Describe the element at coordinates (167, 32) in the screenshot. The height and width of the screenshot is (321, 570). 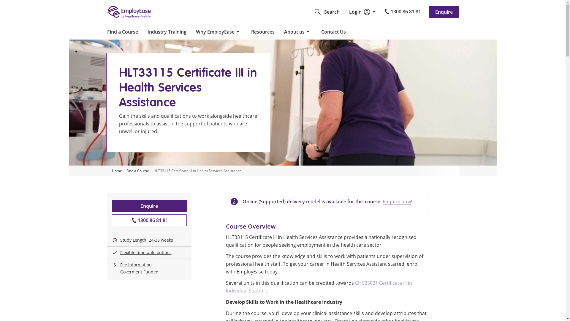
I see `Industry Training` at that location.